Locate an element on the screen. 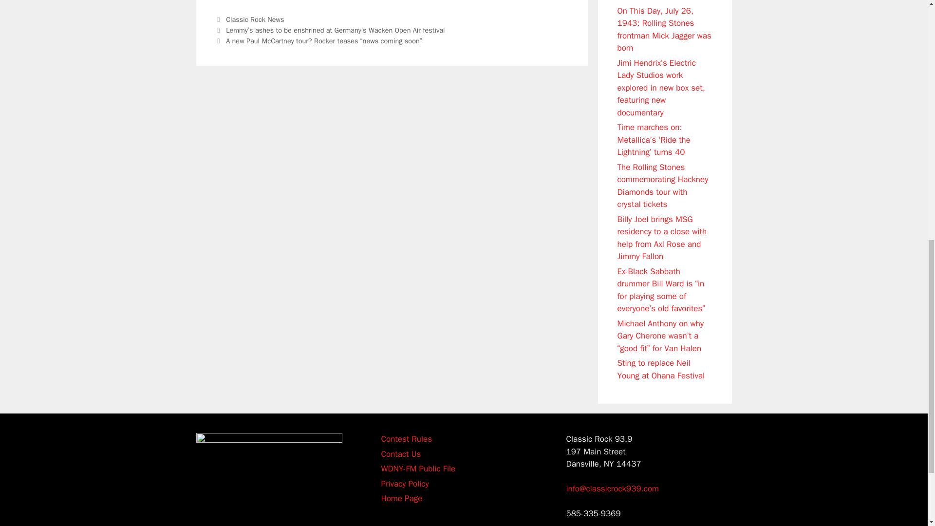 Image resolution: width=935 pixels, height=526 pixels. Sting to replace Neil Young at Ohana Festival is located at coordinates (661, 369).